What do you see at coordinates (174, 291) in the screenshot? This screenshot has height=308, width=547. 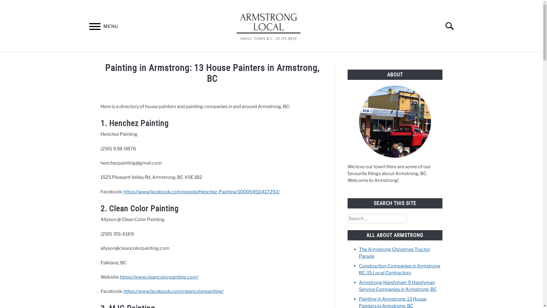 I see `https://www.facebook.com/cleancolorpainting/` at bounding box center [174, 291].